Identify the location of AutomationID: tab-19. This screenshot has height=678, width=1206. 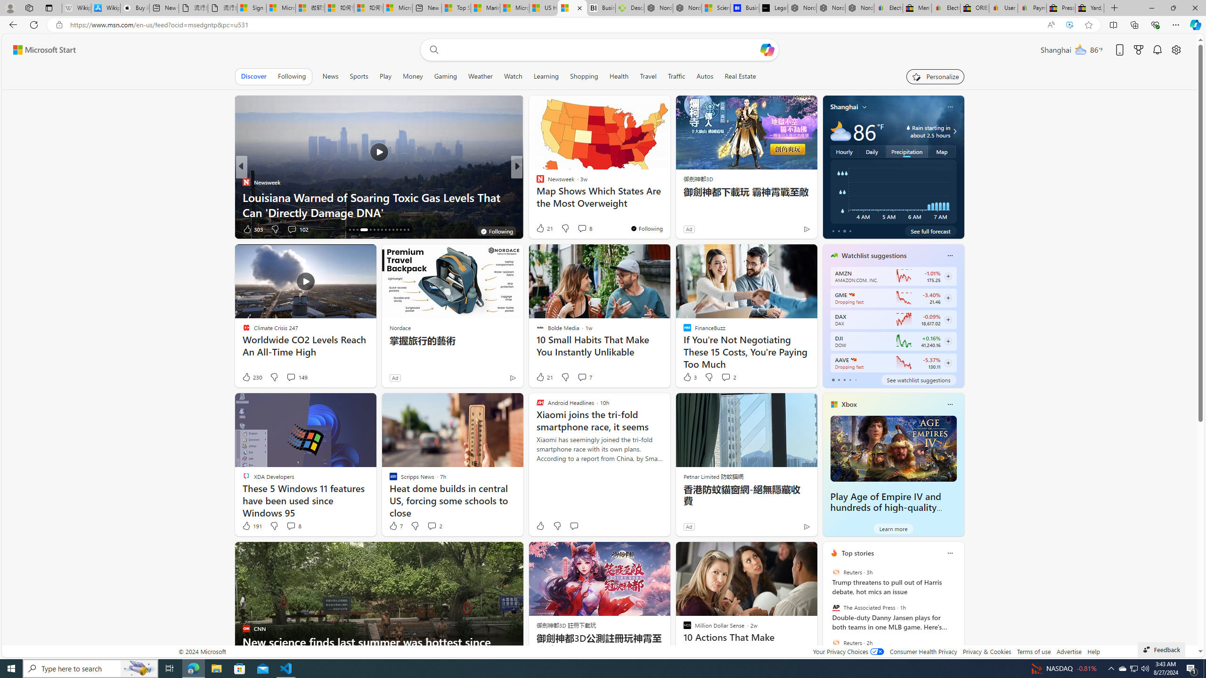
(364, 230).